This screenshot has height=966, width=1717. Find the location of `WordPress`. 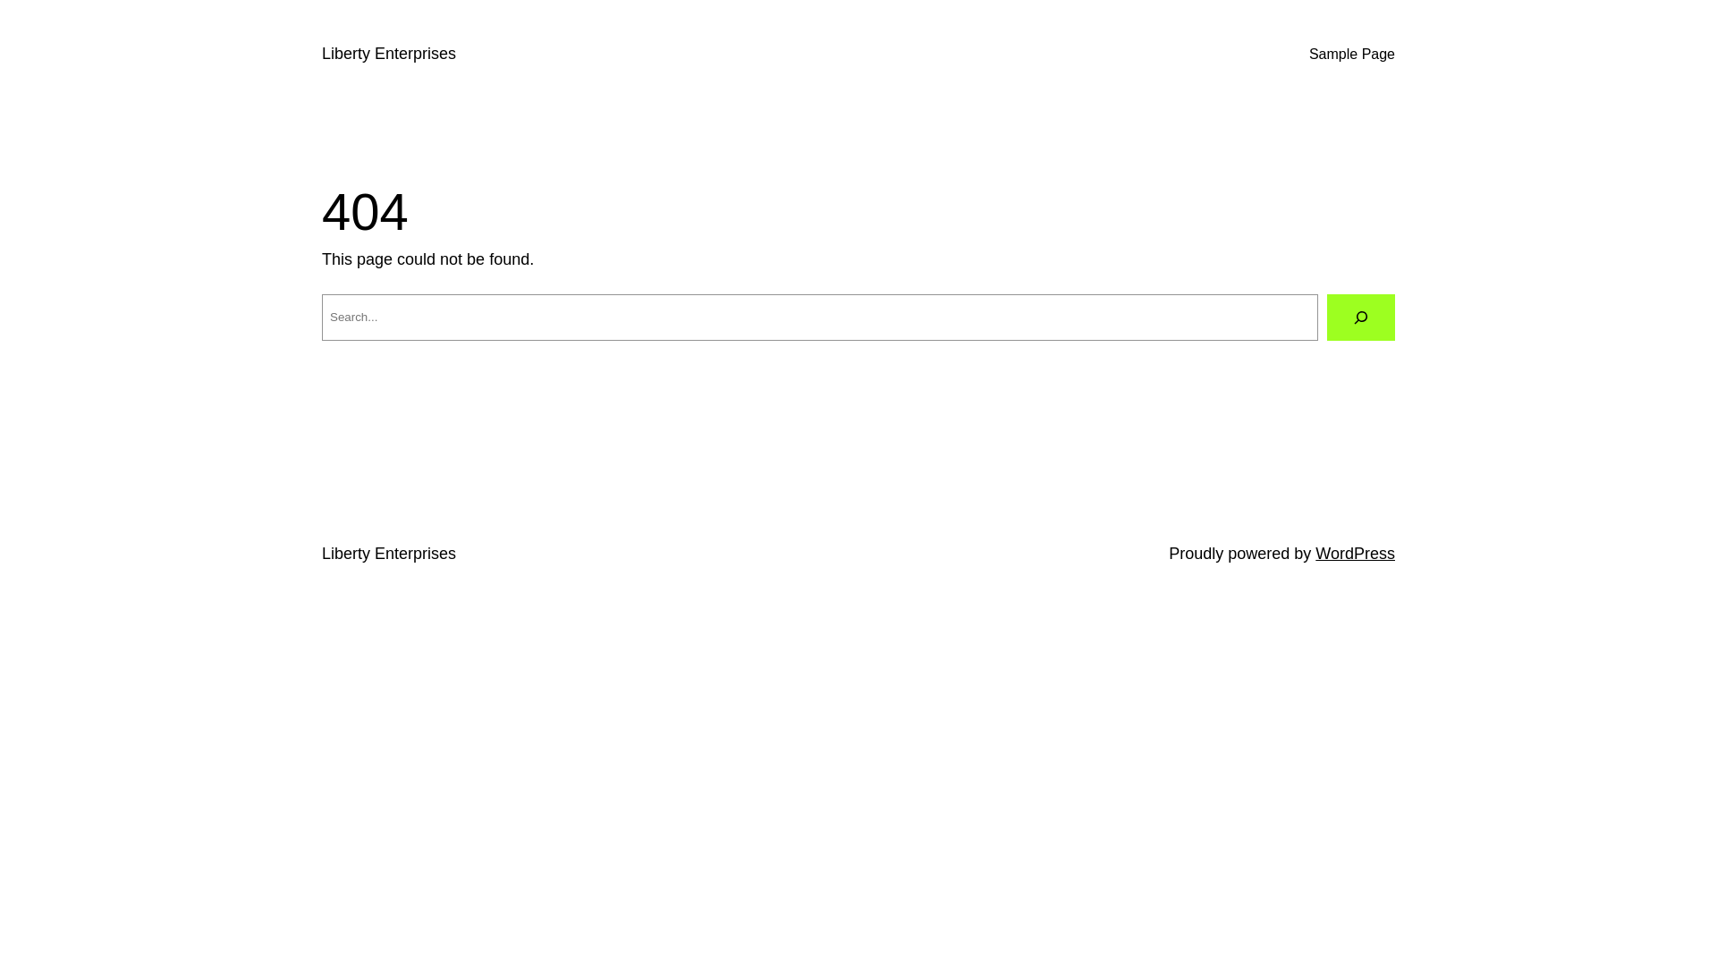

WordPress is located at coordinates (1356, 554).